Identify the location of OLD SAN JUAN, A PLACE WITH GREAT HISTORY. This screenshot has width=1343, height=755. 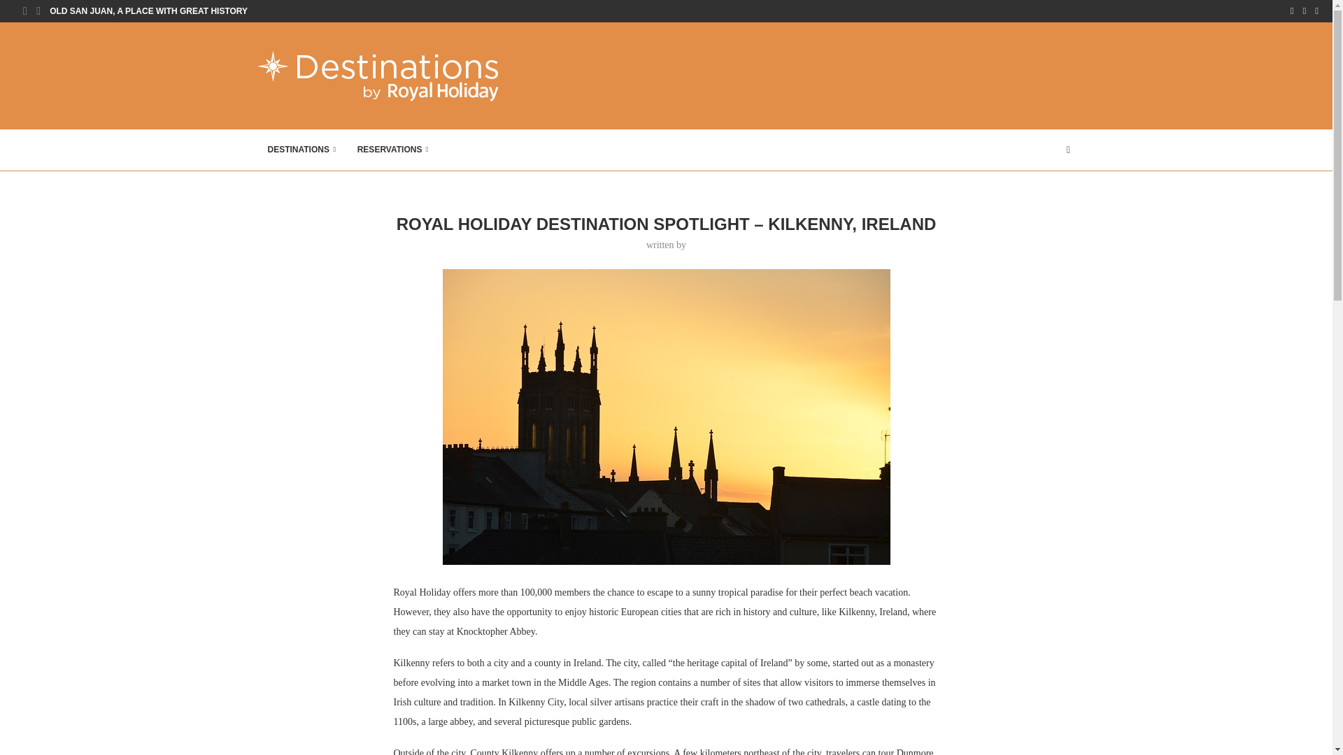
(148, 11).